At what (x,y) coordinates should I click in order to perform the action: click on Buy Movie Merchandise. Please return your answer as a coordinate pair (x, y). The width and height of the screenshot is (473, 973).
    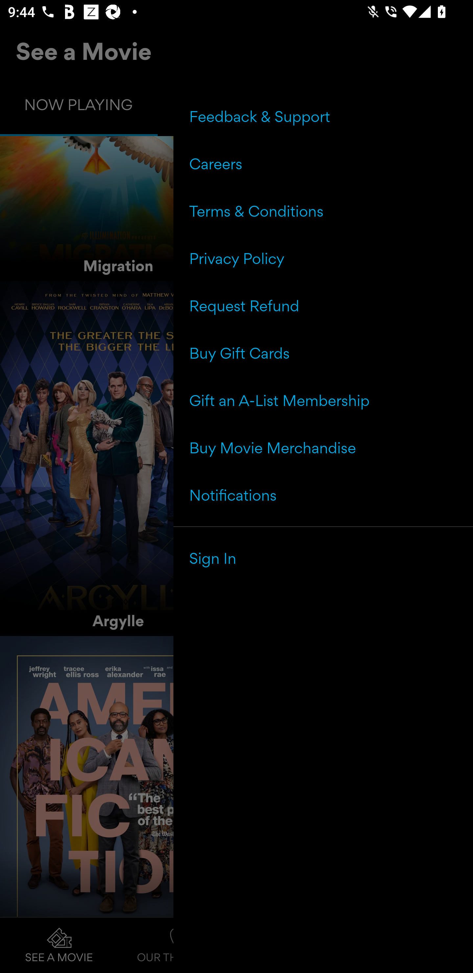
    Looking at the image, I should click on (323, 447).